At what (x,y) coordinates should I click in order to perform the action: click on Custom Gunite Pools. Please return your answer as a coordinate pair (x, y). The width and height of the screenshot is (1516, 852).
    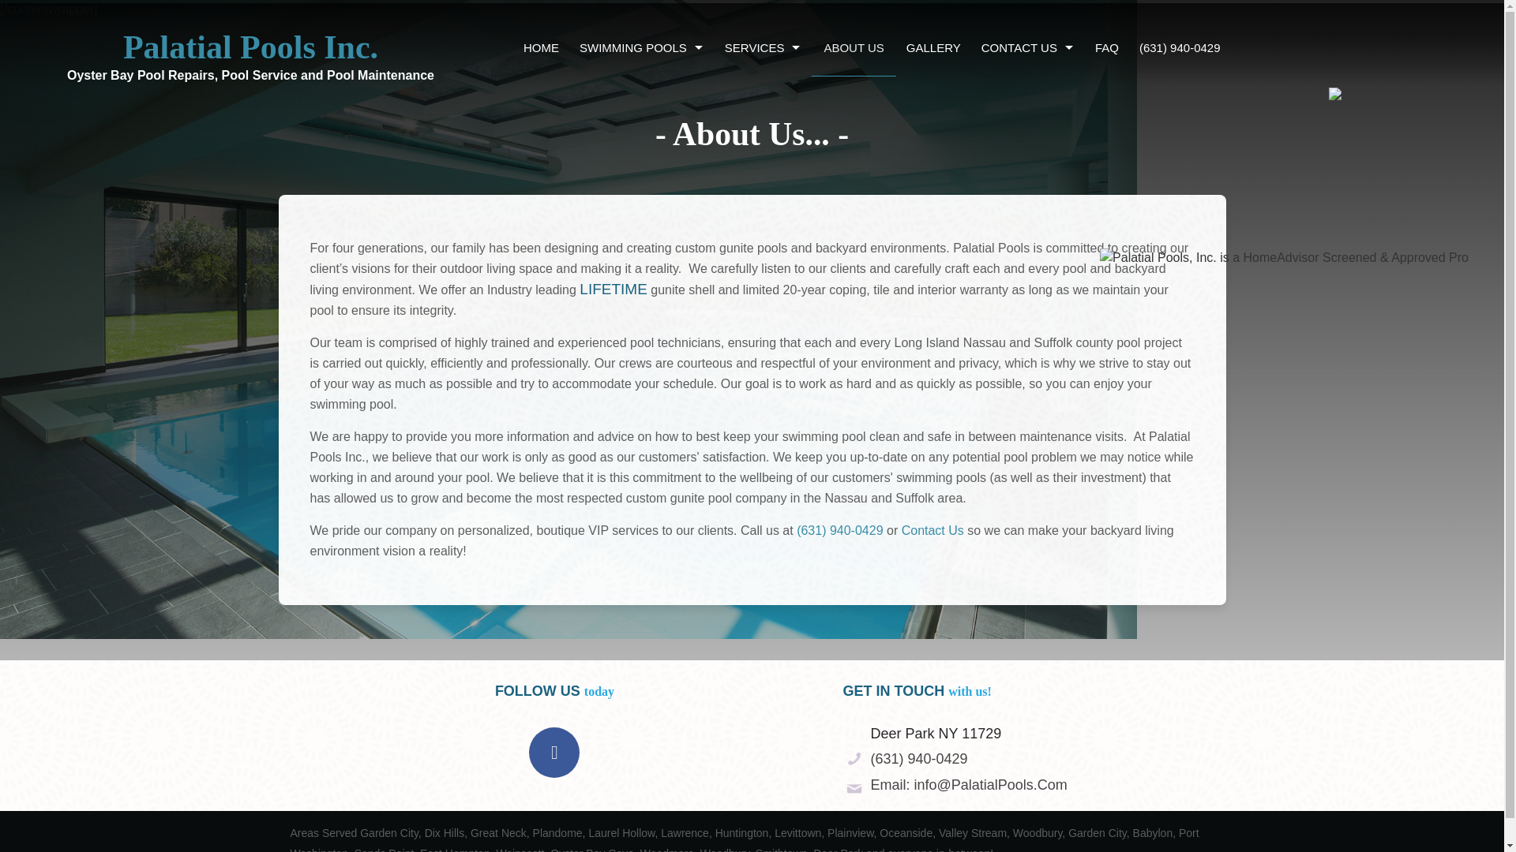
    Looking at the image, I should click on (641, 95).